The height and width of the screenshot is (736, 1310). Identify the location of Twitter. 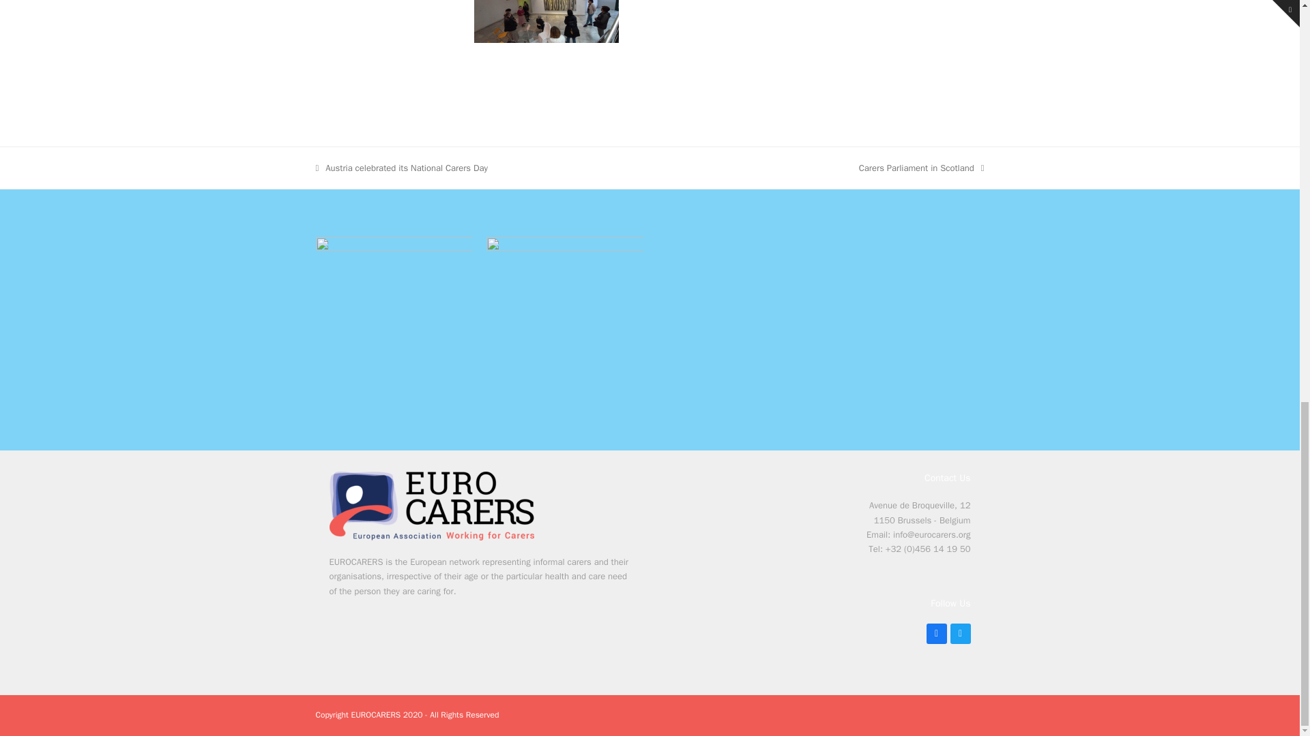
(960, 634).